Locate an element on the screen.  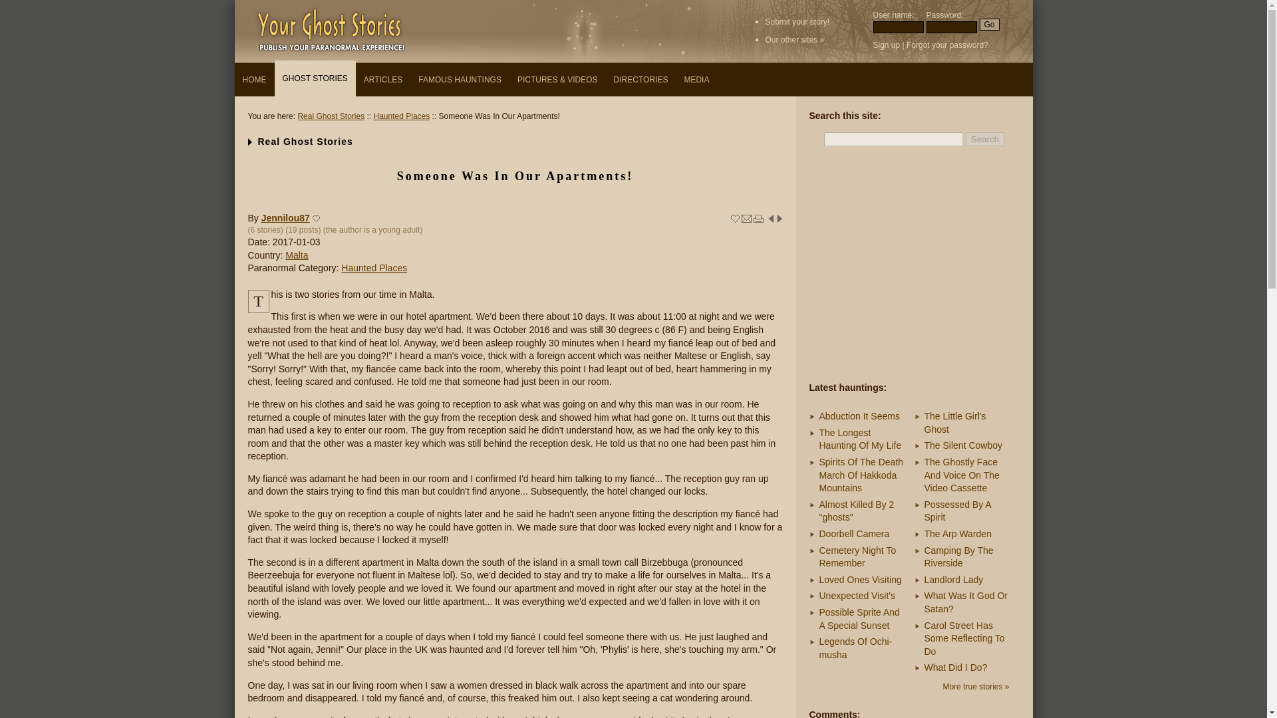
Add to your favorite stories is located at coordinates (734, 218).